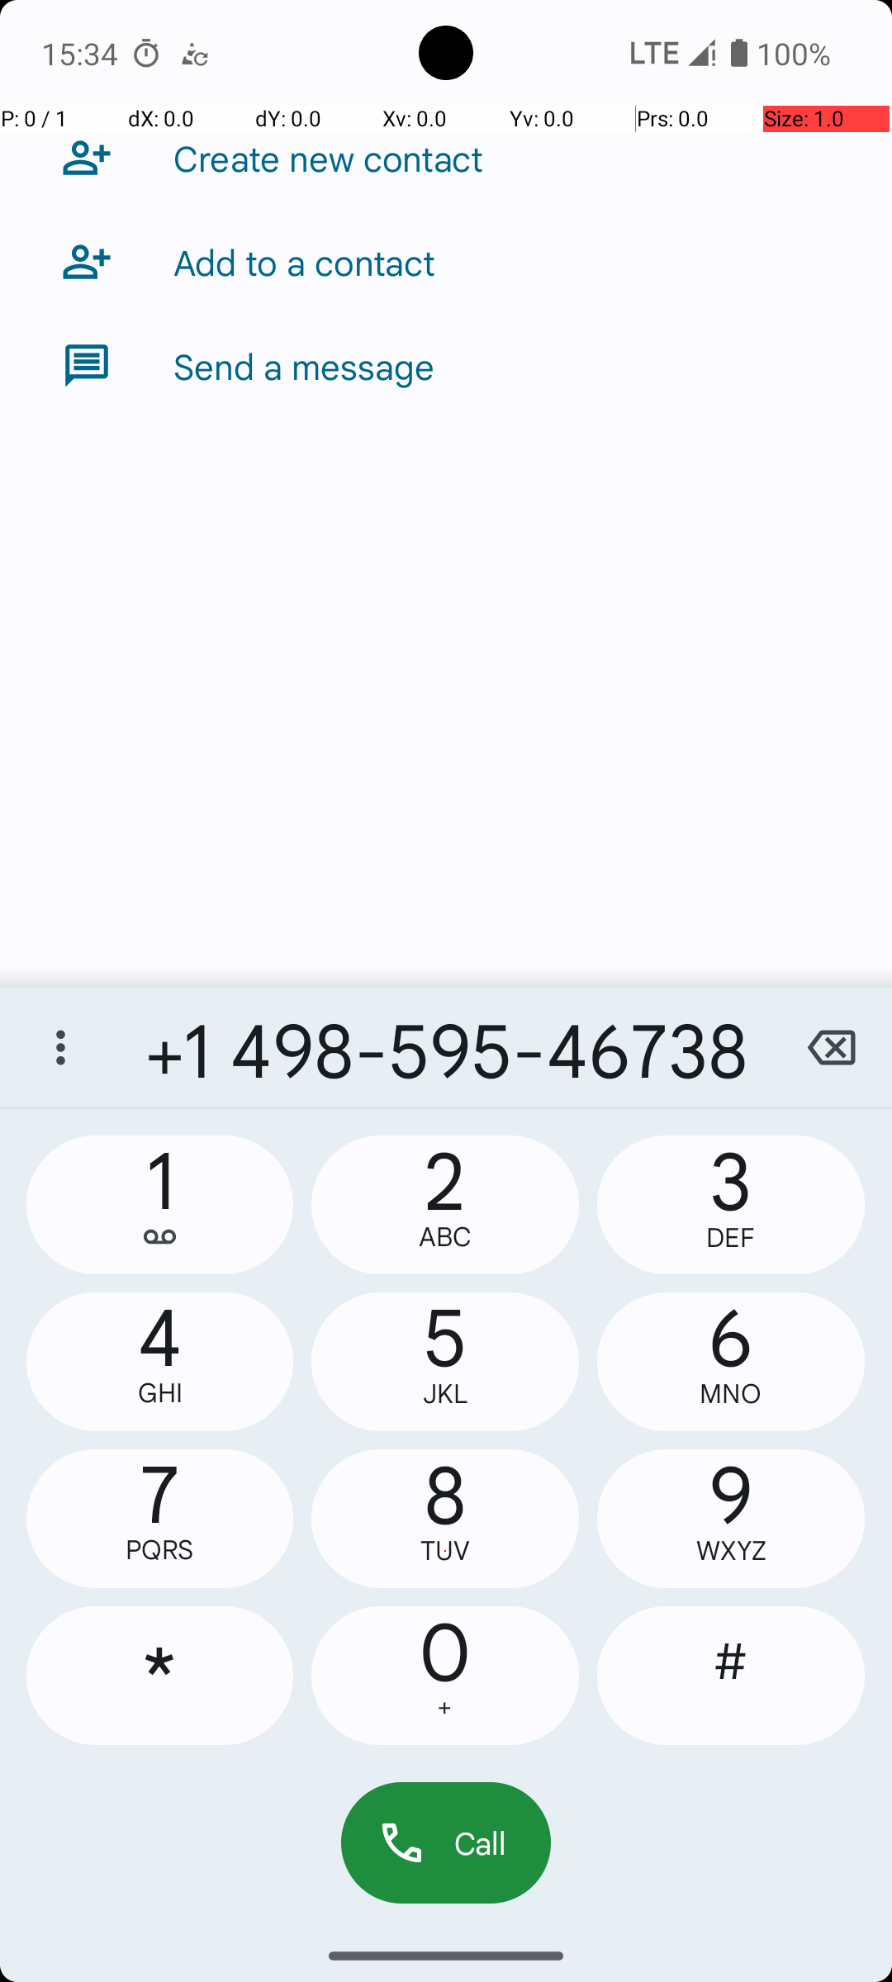  Describe the element at coordinates (304, 366) in the screenshot. I see `Send a message` at that location.